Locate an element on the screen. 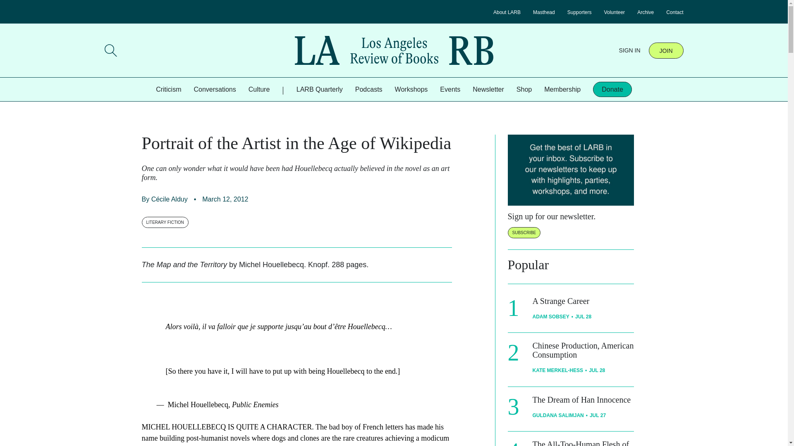  LITERARY FICTION is located at coordinates (165, 222).